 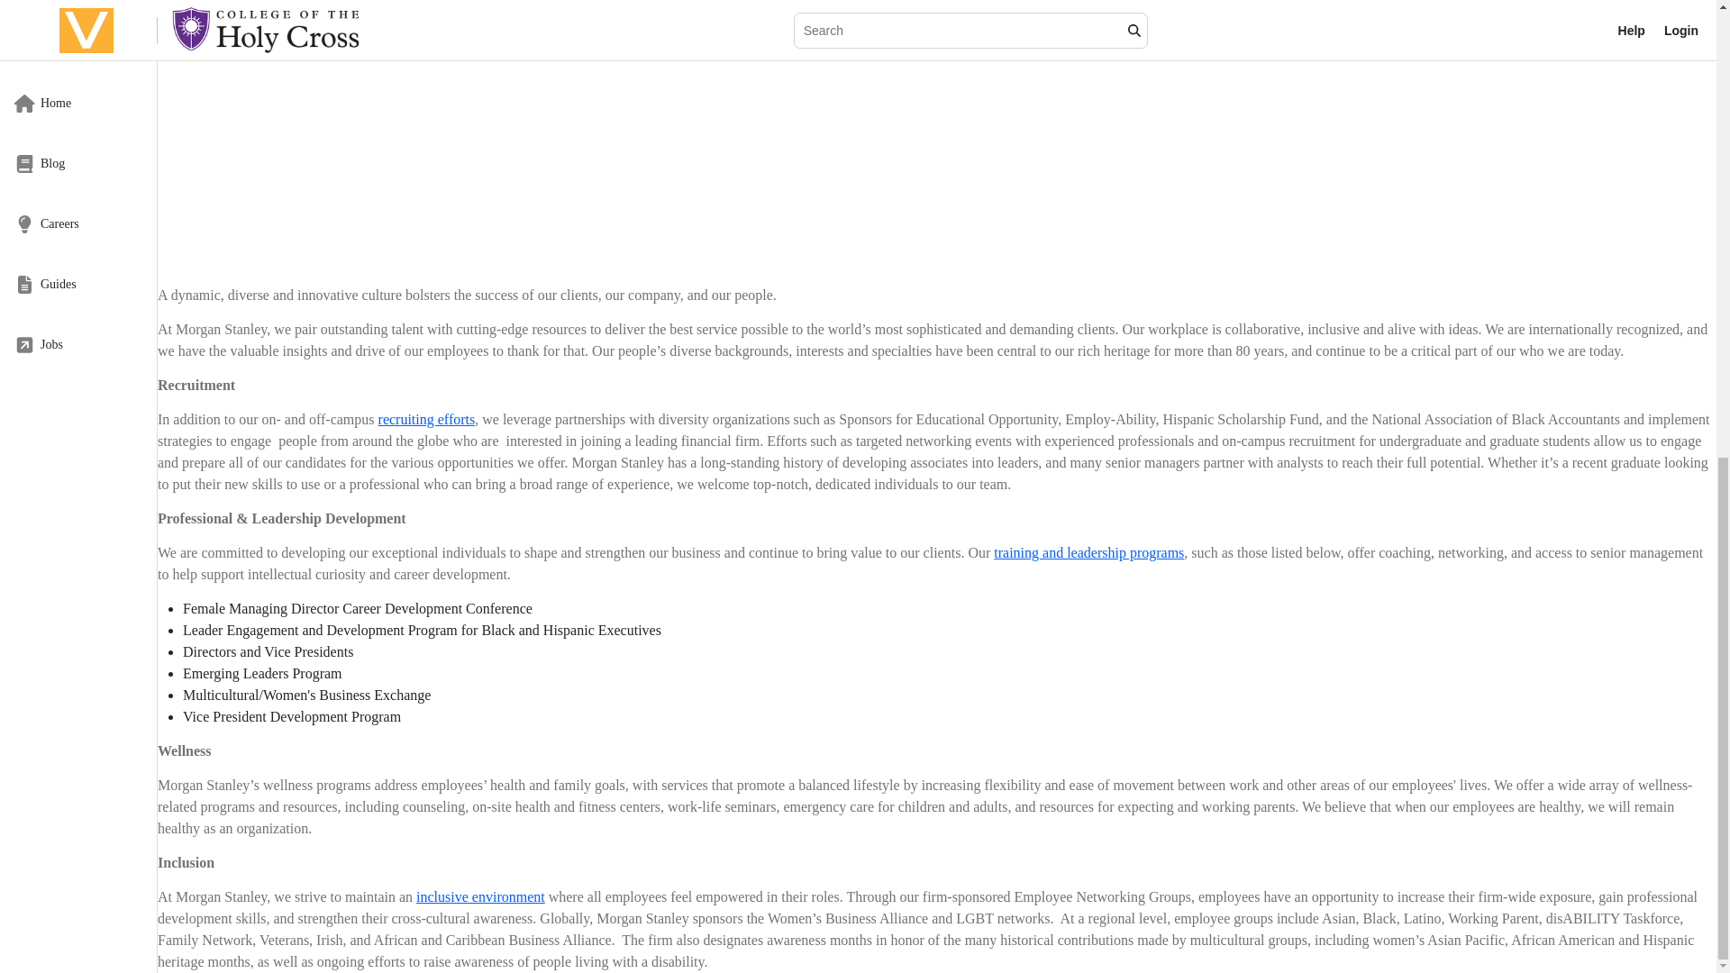 I want to click on recruiting efforts, so click(x=427, y=419).